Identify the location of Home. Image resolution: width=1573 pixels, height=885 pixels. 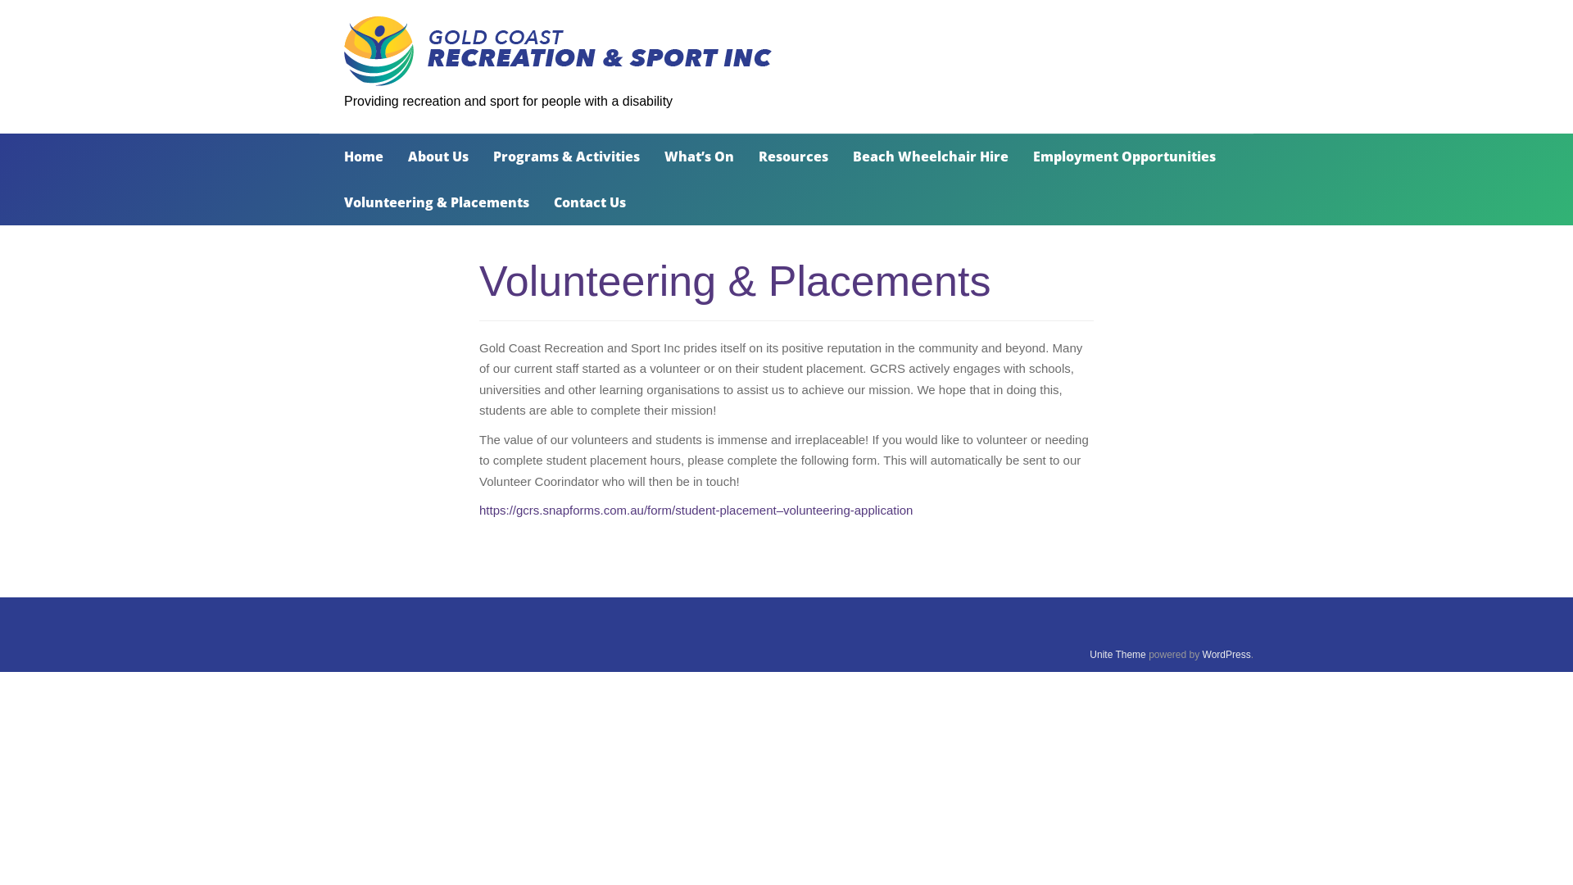
(364, 157).